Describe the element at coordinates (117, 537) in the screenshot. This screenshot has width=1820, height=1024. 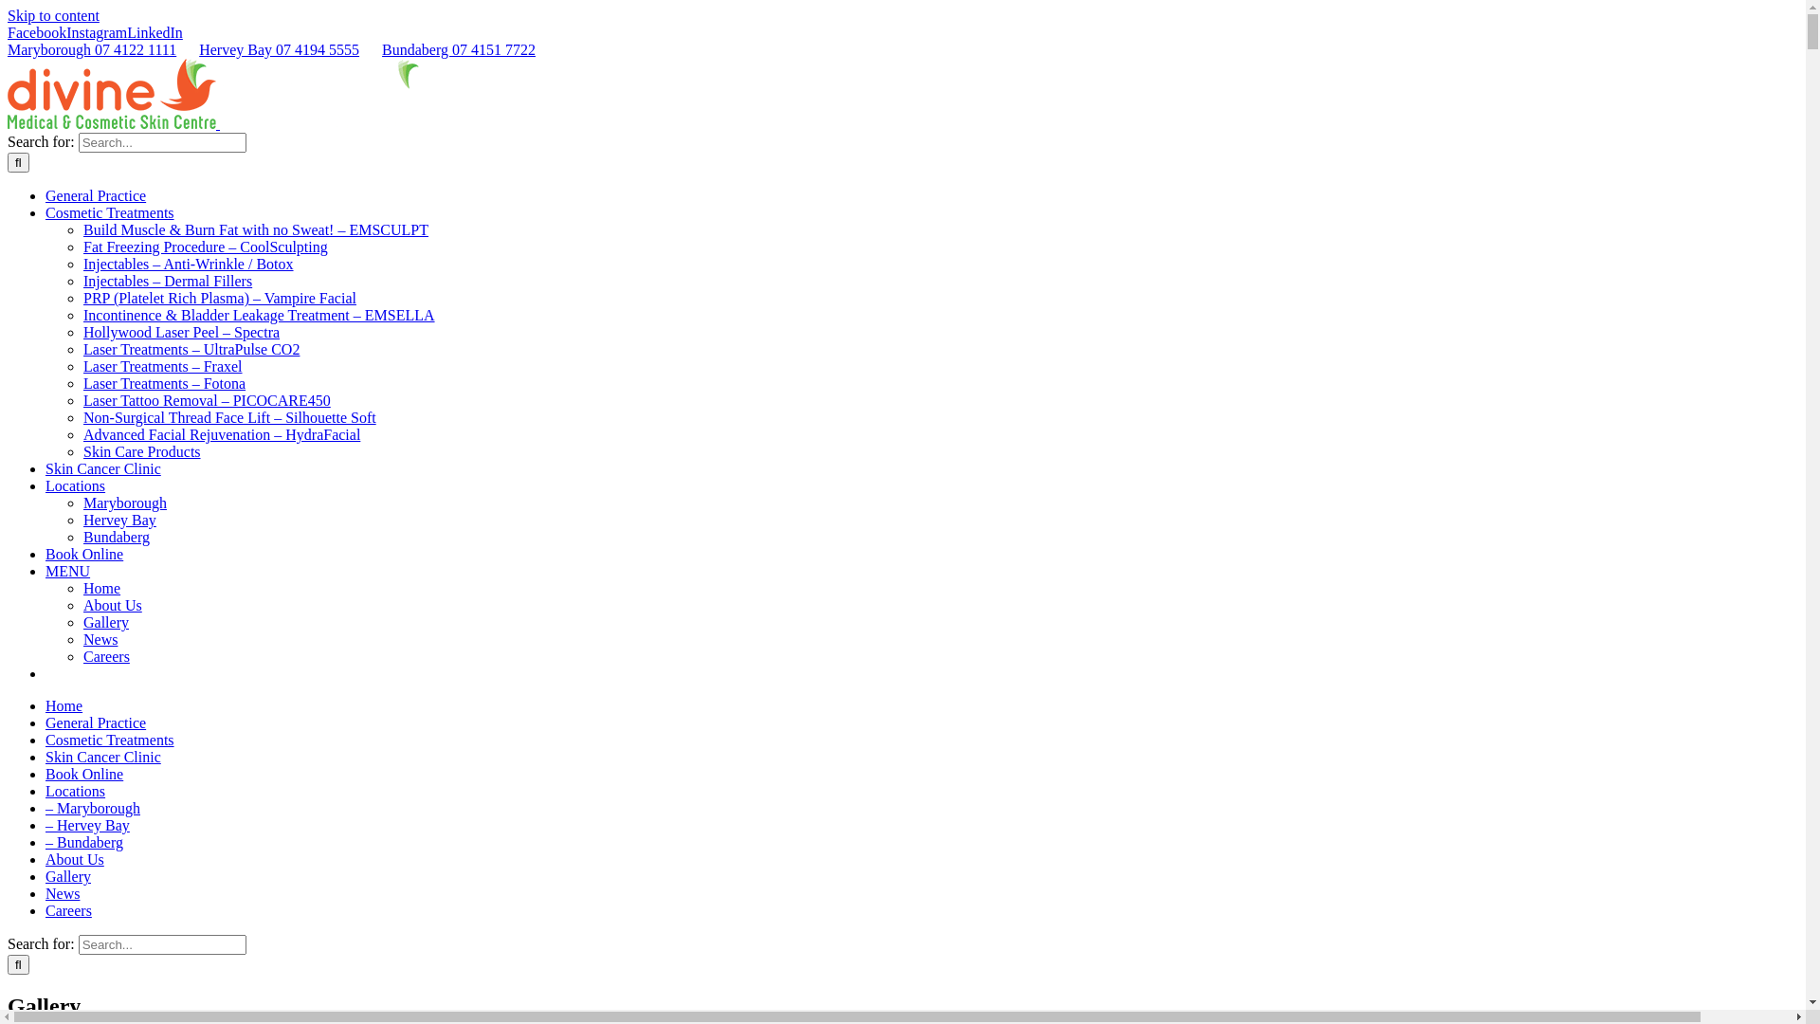
I see `Bundaberg` at that location.